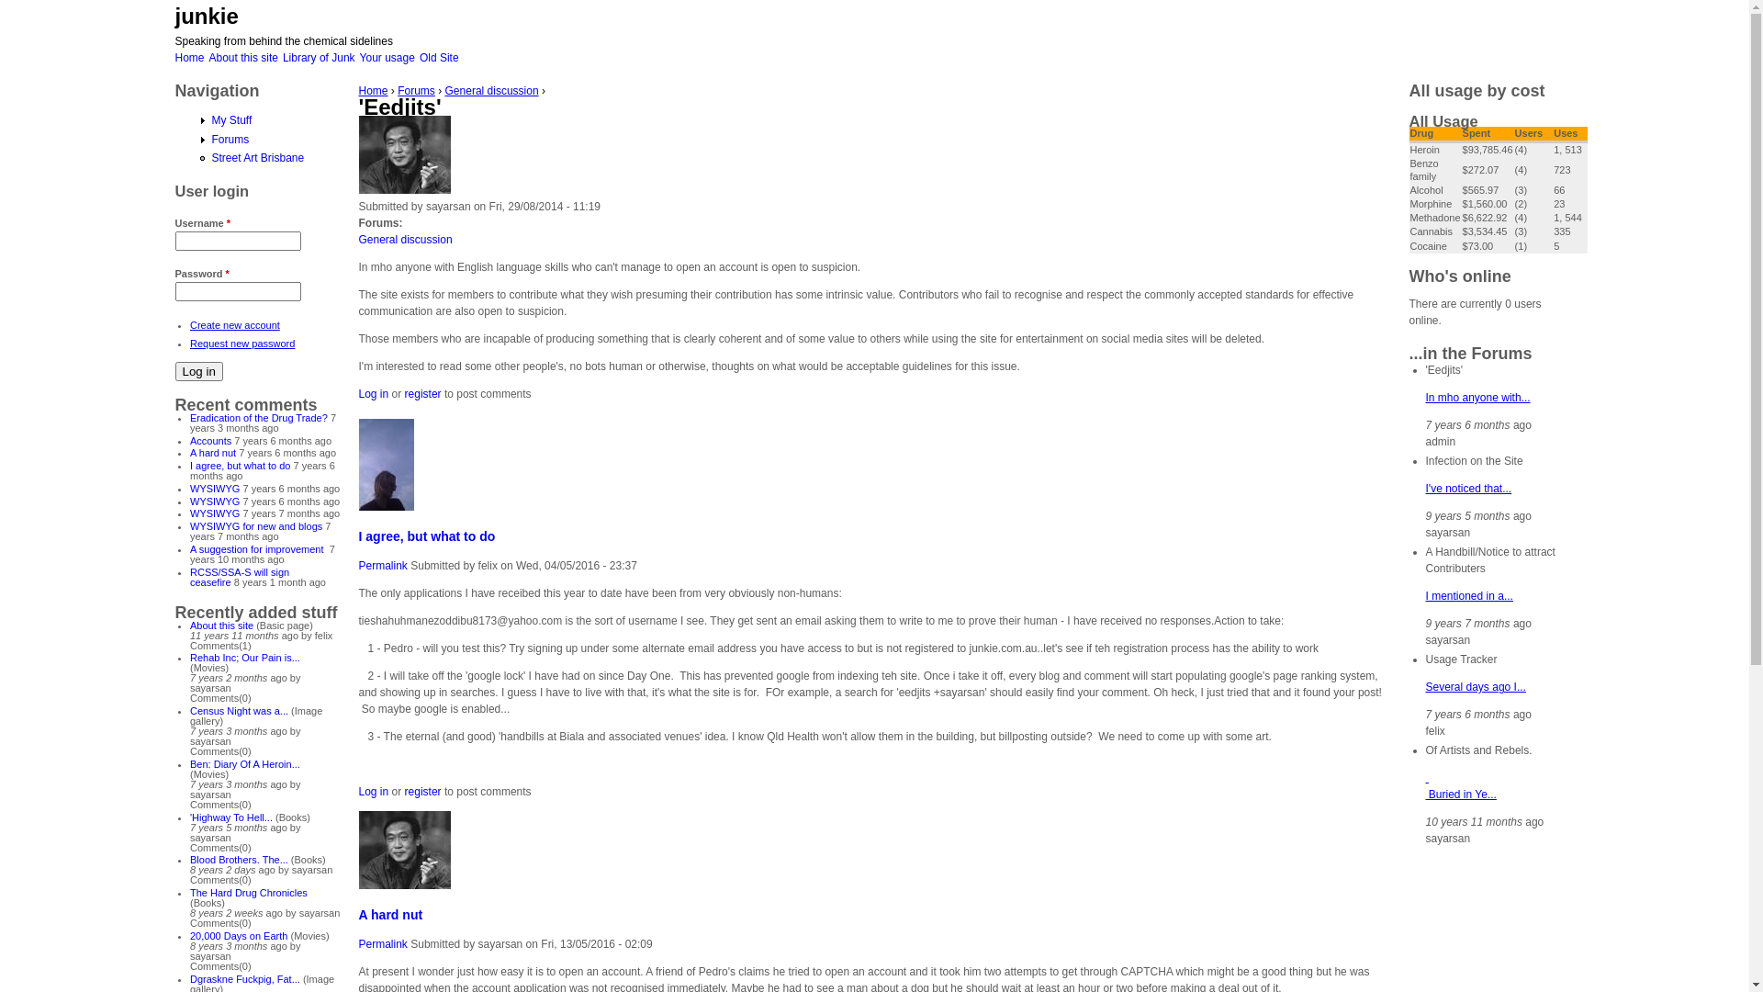  I want to click on Log in, so click(198, 371).